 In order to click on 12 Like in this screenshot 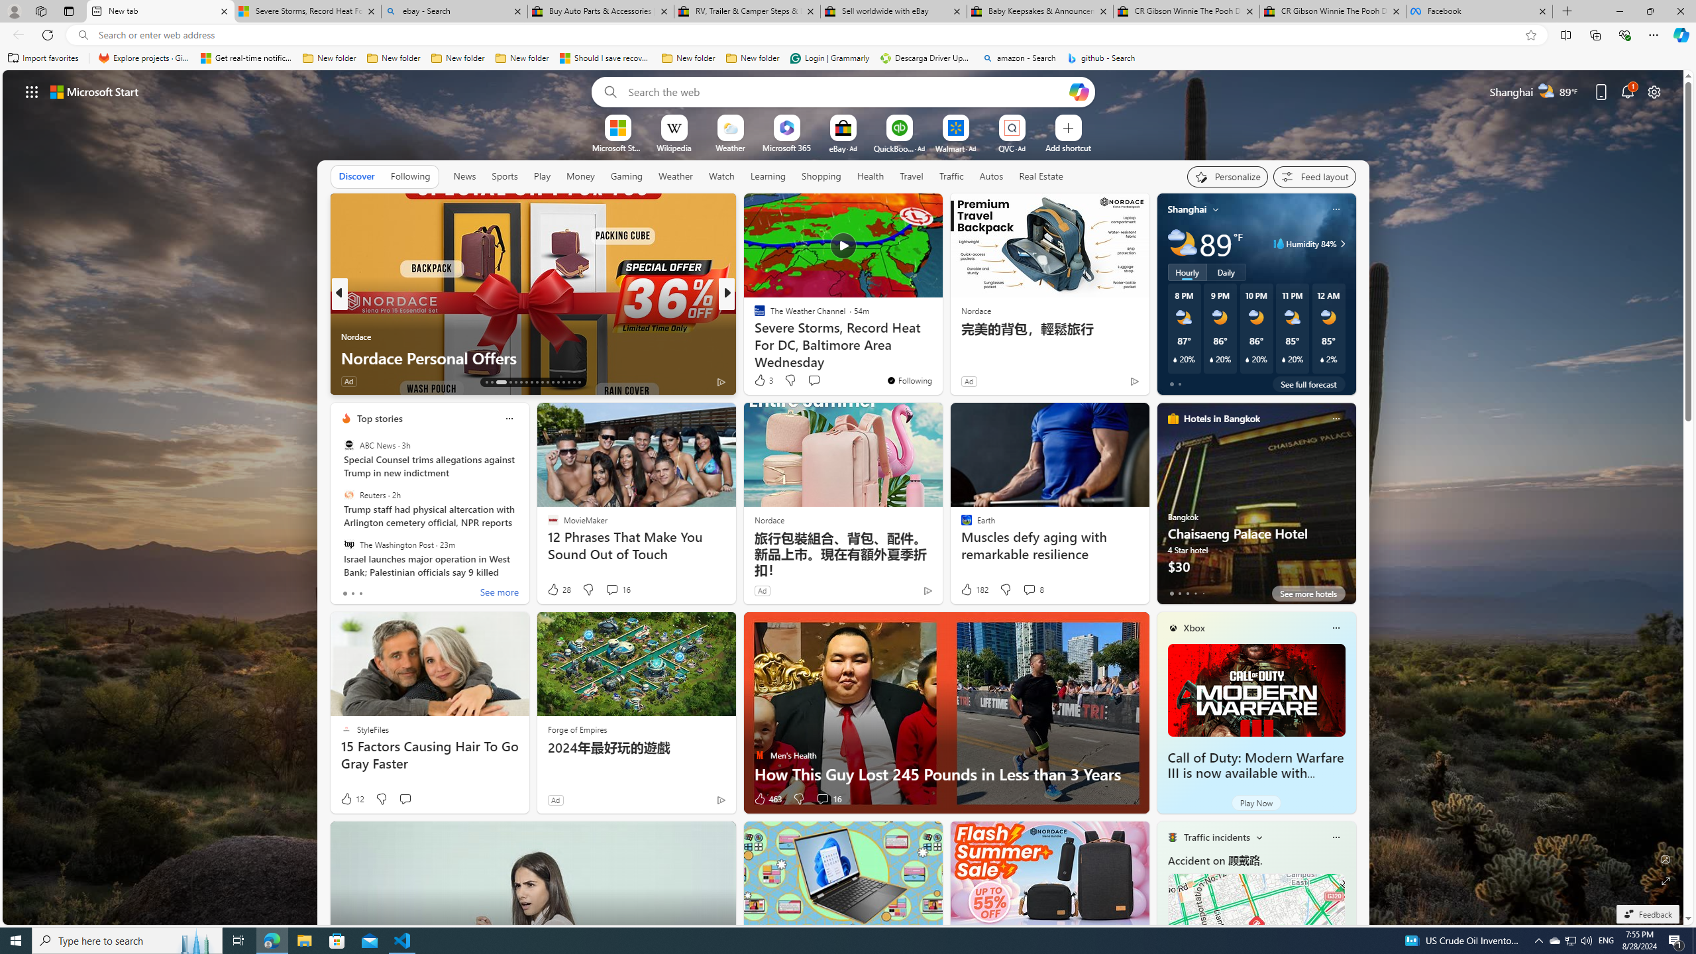, I will do `click(352, 799)`.